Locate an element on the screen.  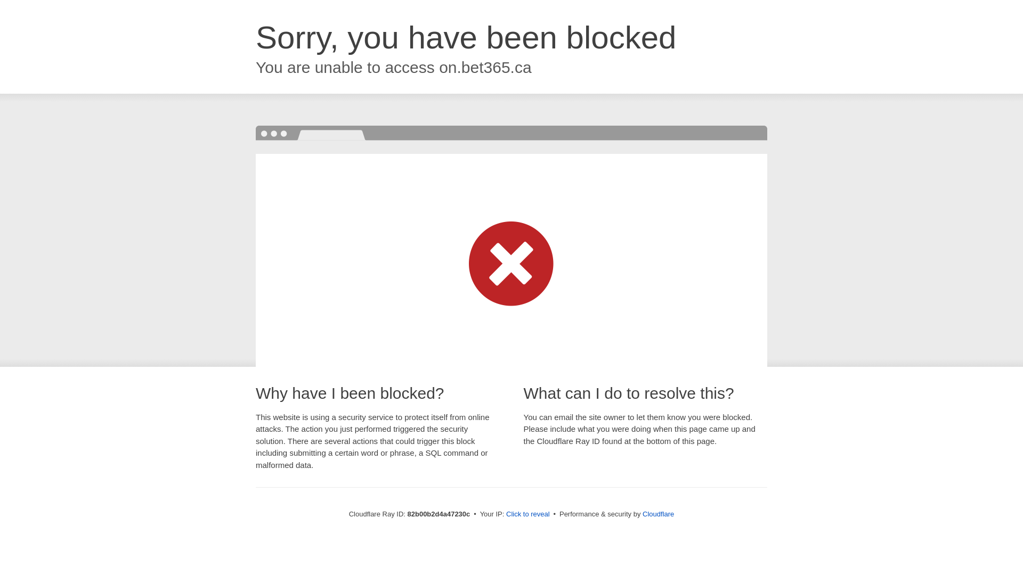
Click to reveal is located at coordinates (528, 514).